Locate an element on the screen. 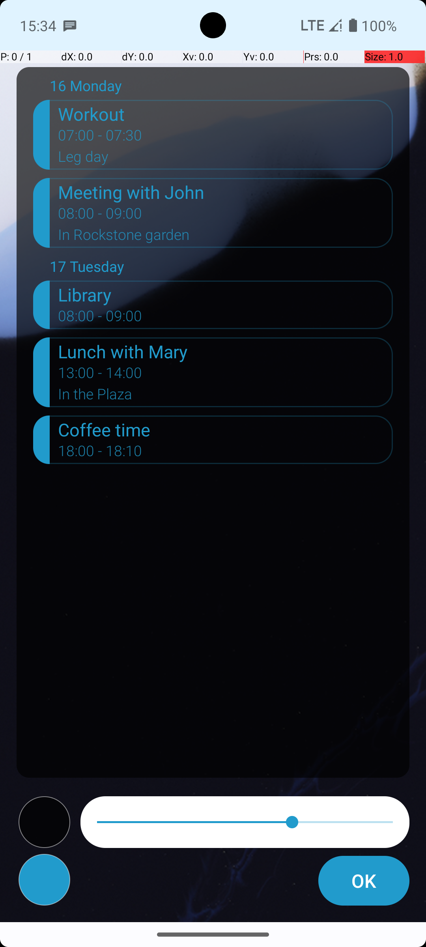 The width and height of the screenshot is (426, 947). 08:00 - 09:00 is located at coordinates (100, 216).